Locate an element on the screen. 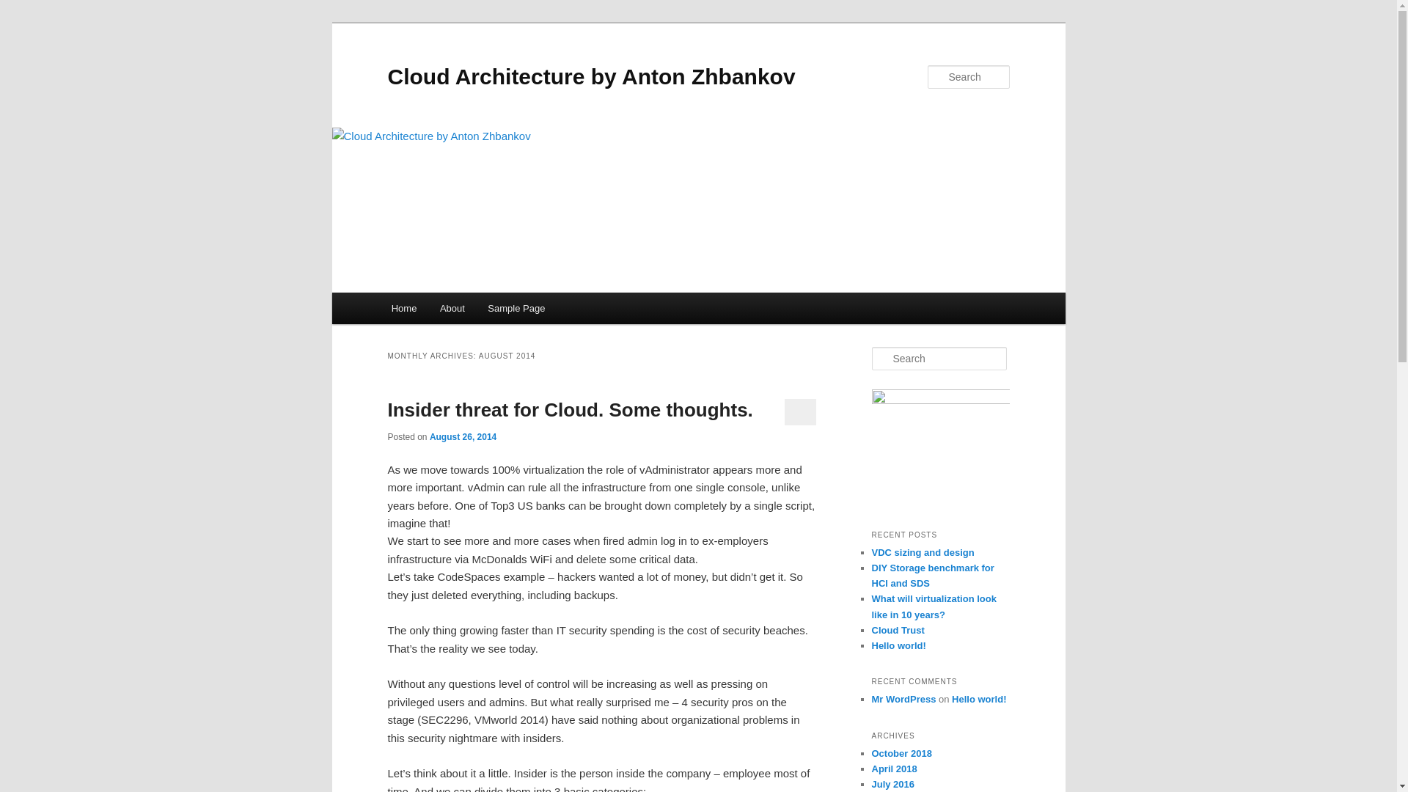 Image resolution: width=1408 pixels, height=792 pixels. Search is located at coordinates (21, 10).